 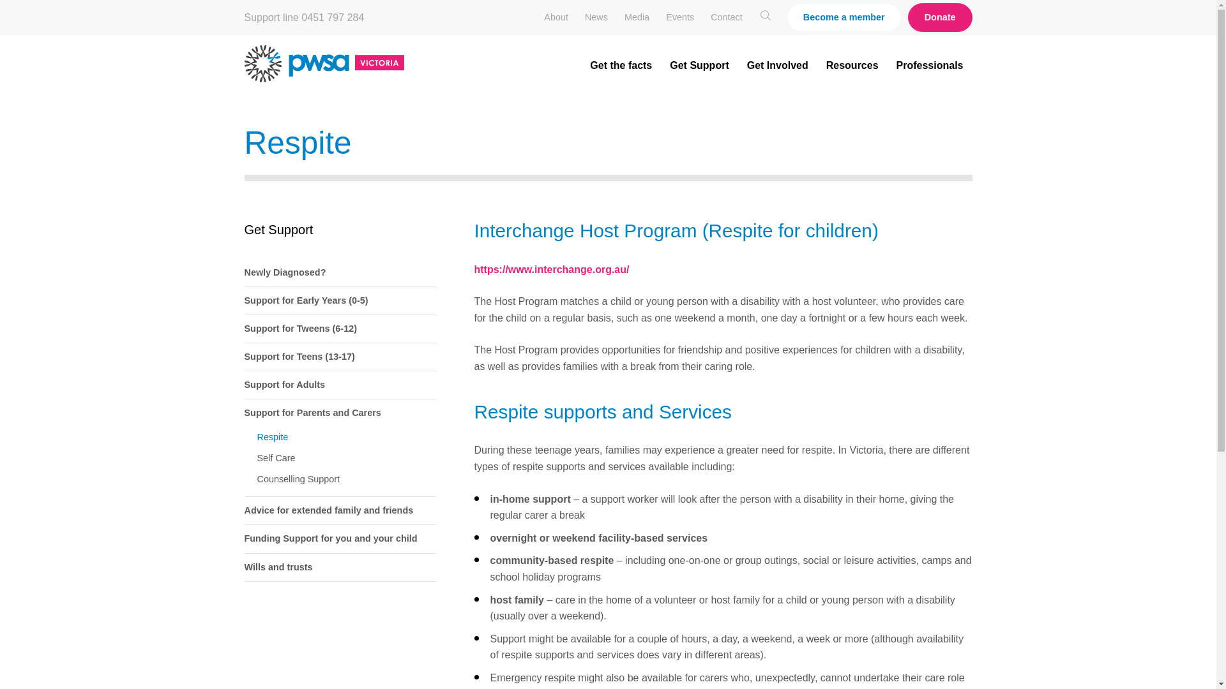 I want to click on Newly Diagnosed?, so click(x=340, y=273).